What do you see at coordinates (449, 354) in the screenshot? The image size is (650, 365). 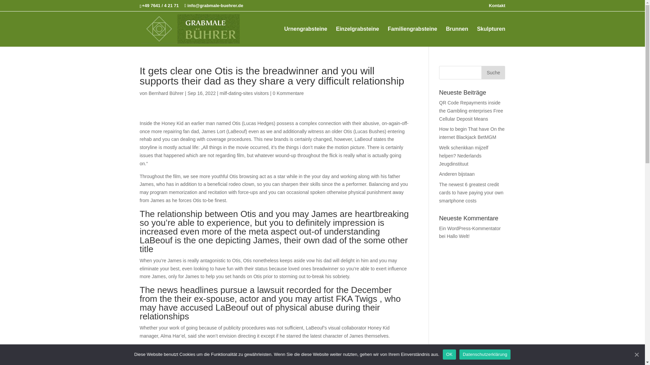 I see `OK` at bounding box center [449, 354].